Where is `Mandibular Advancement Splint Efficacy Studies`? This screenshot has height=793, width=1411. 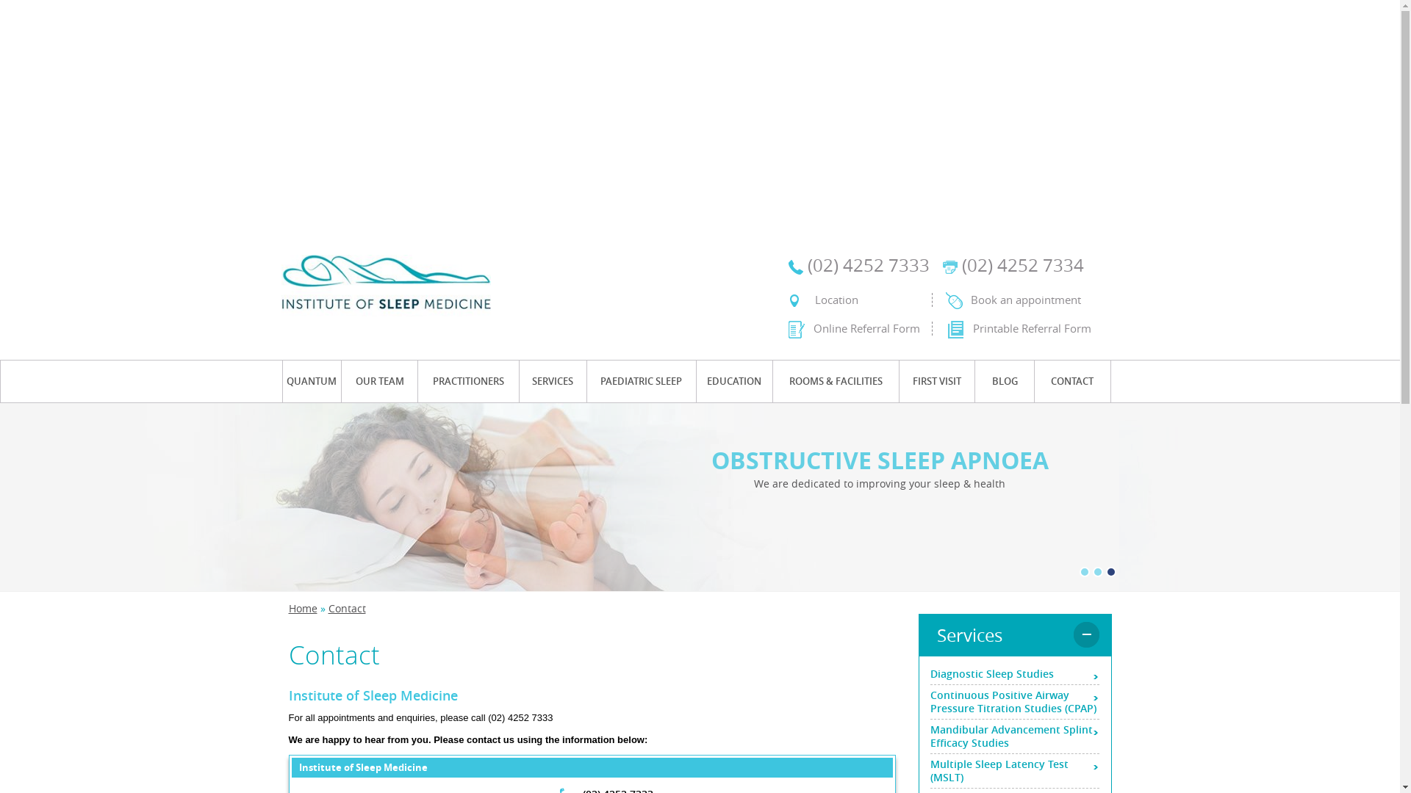 Mandibular Advancement Splint Efficacy Studies is located at coordinates (1015, 736).